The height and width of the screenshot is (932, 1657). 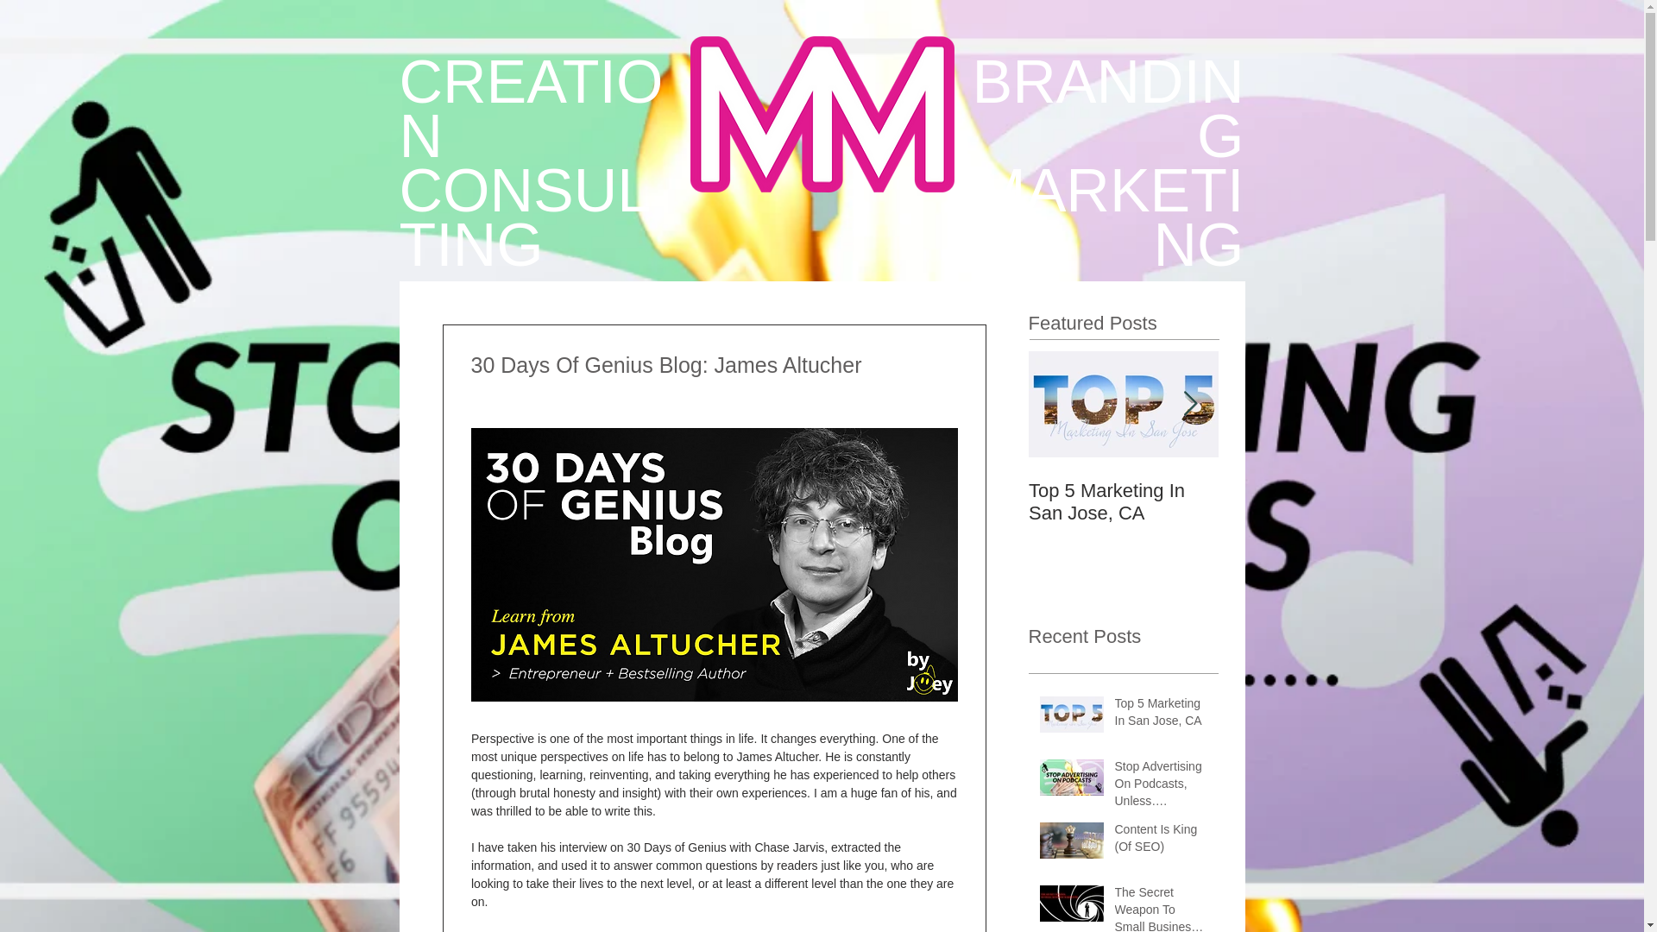 What do you see at coordinates (1162, 715) in the screenshot?
I see `Top 5 Marketing In San Jose, CA` at bounding box center [1162, 715].